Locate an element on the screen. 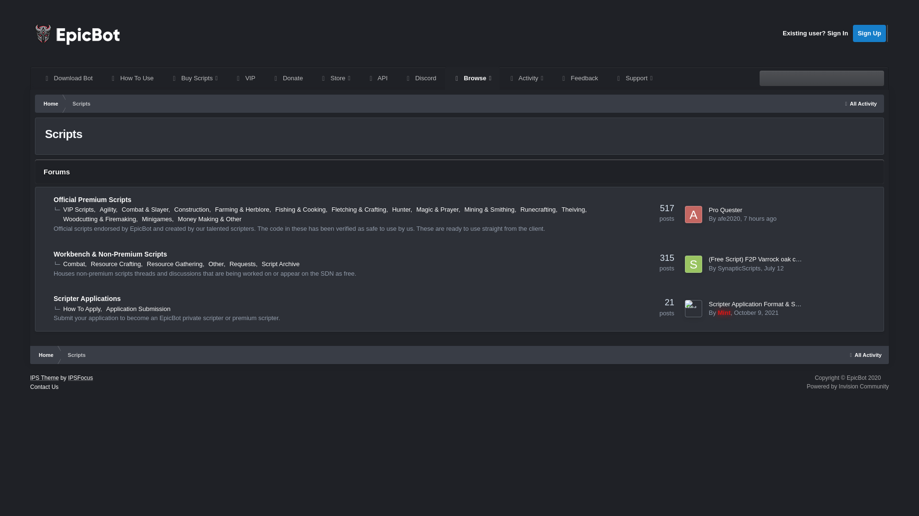 This screenshot has height=516, width=919. Pro Quester is located at coordinates (726, 210).